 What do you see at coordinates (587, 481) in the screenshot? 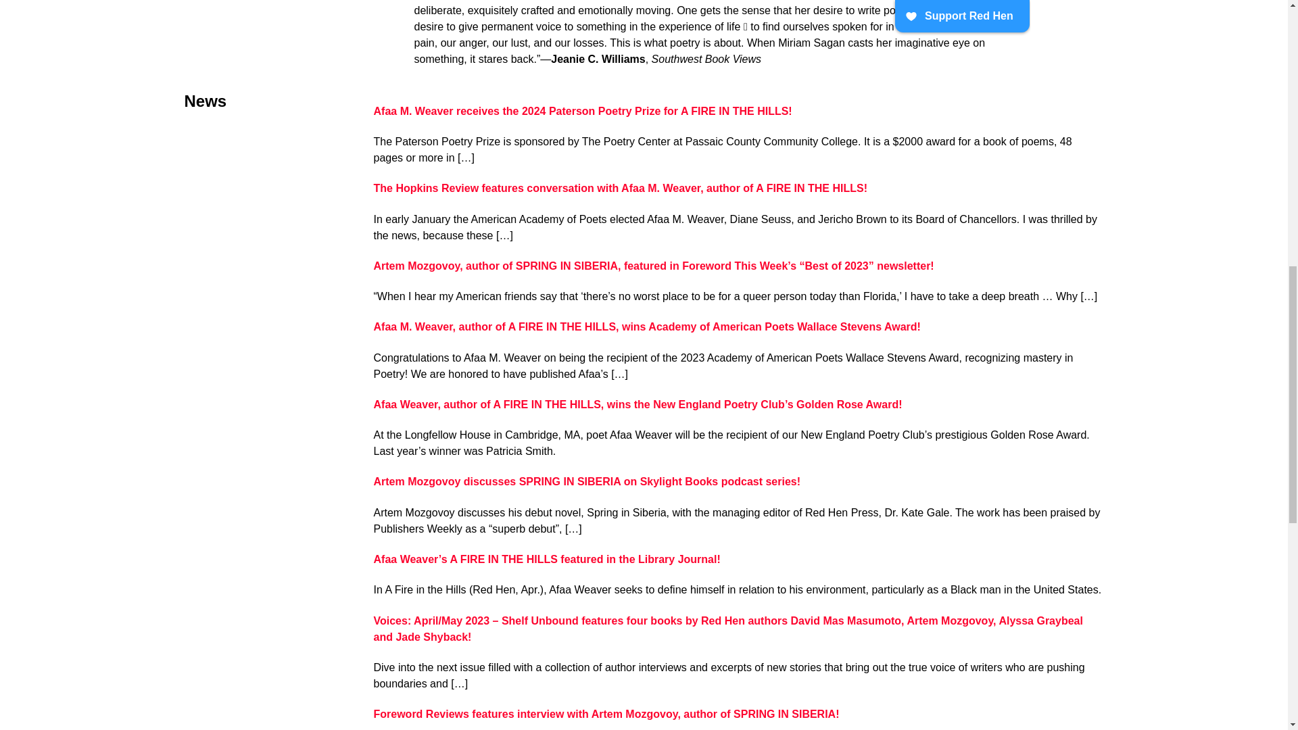
I see `Permanent Link to Miriam Sagan` at bounding box center [587, 481].